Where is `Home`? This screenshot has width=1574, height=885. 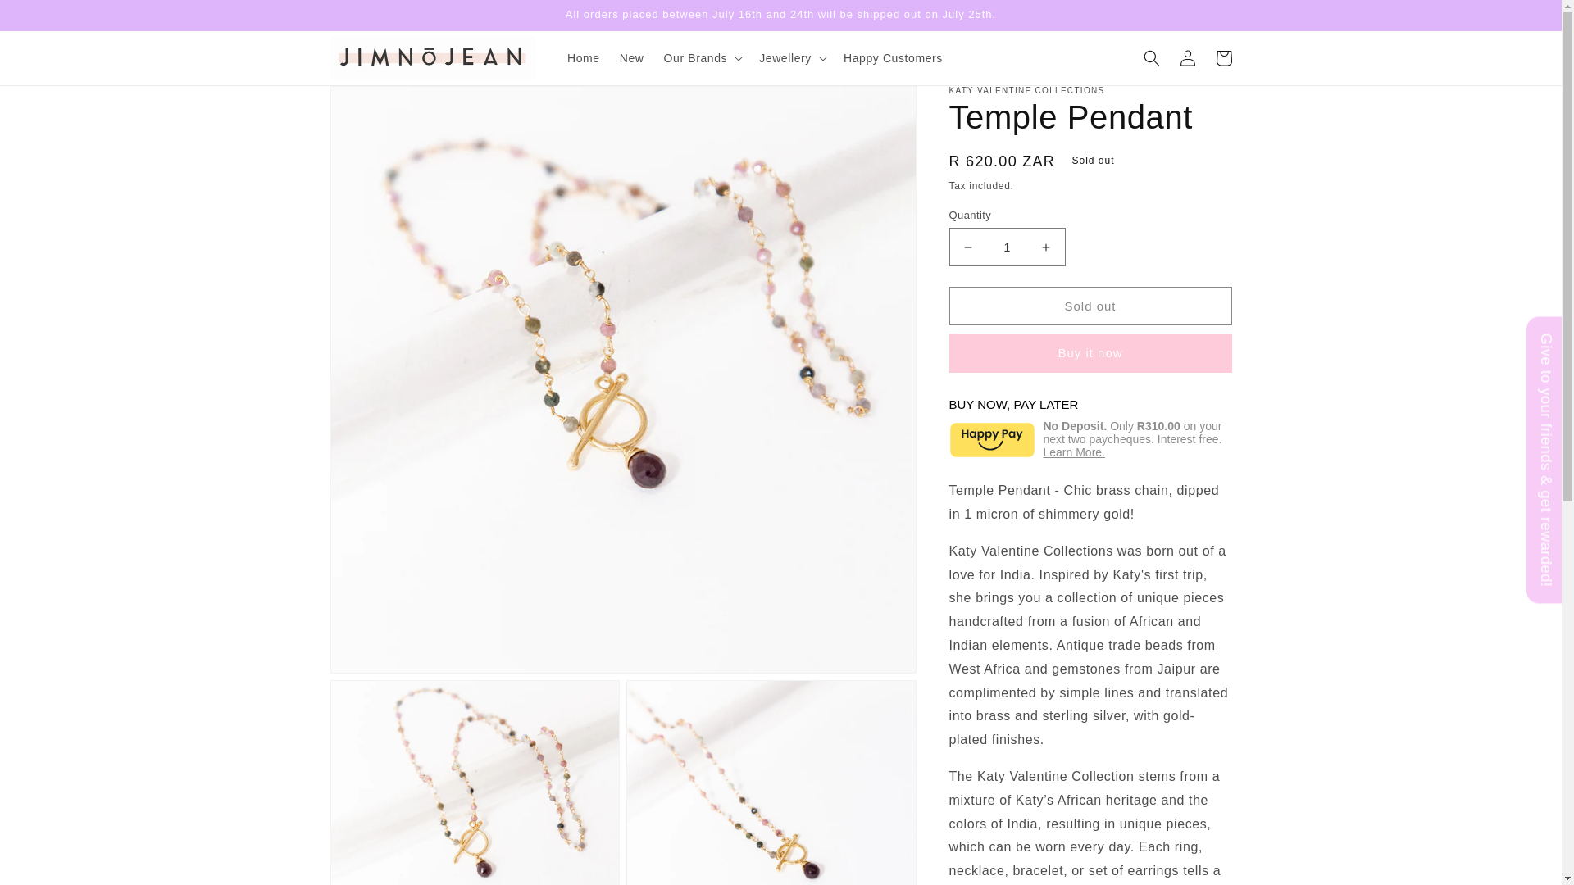 Home is located at coordinates (584, 57).